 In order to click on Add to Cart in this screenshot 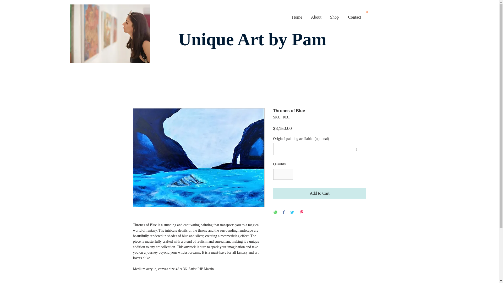, I will do `click(320, 193)`.